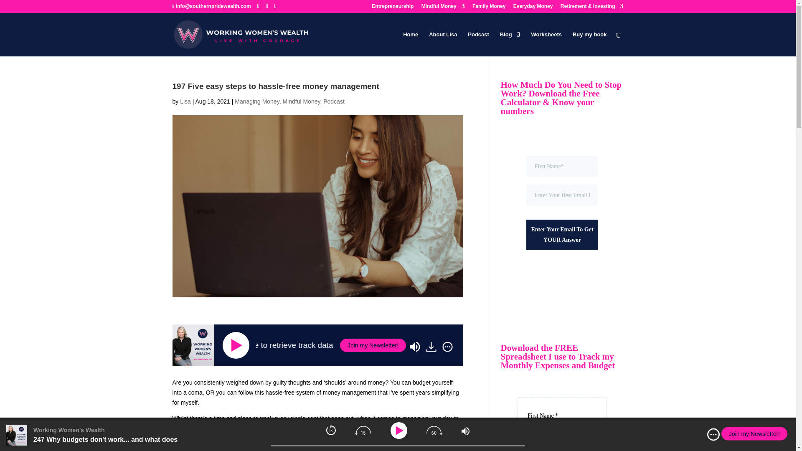  I want to click on Mindful Money, so click(443, 8).